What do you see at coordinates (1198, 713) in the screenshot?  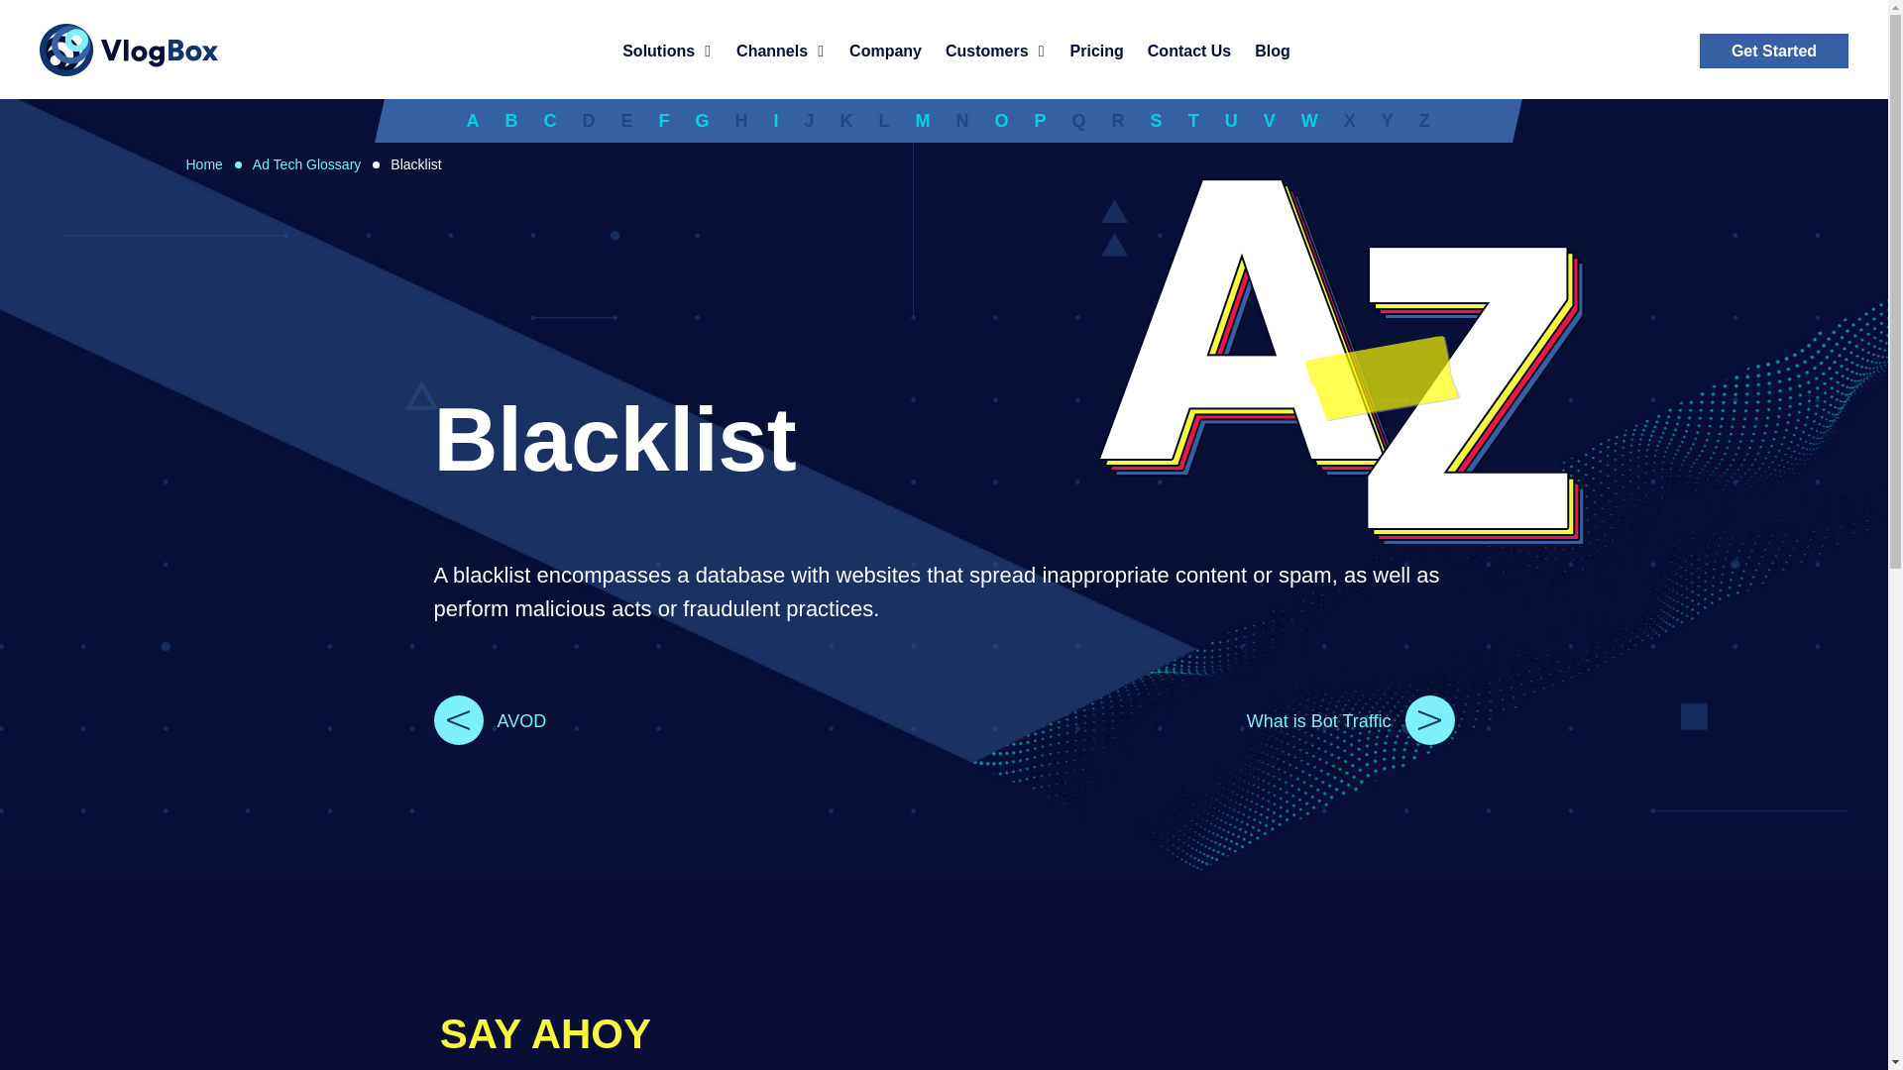 I see `What is Bot Traffic` at bounding box center [1198, 713].